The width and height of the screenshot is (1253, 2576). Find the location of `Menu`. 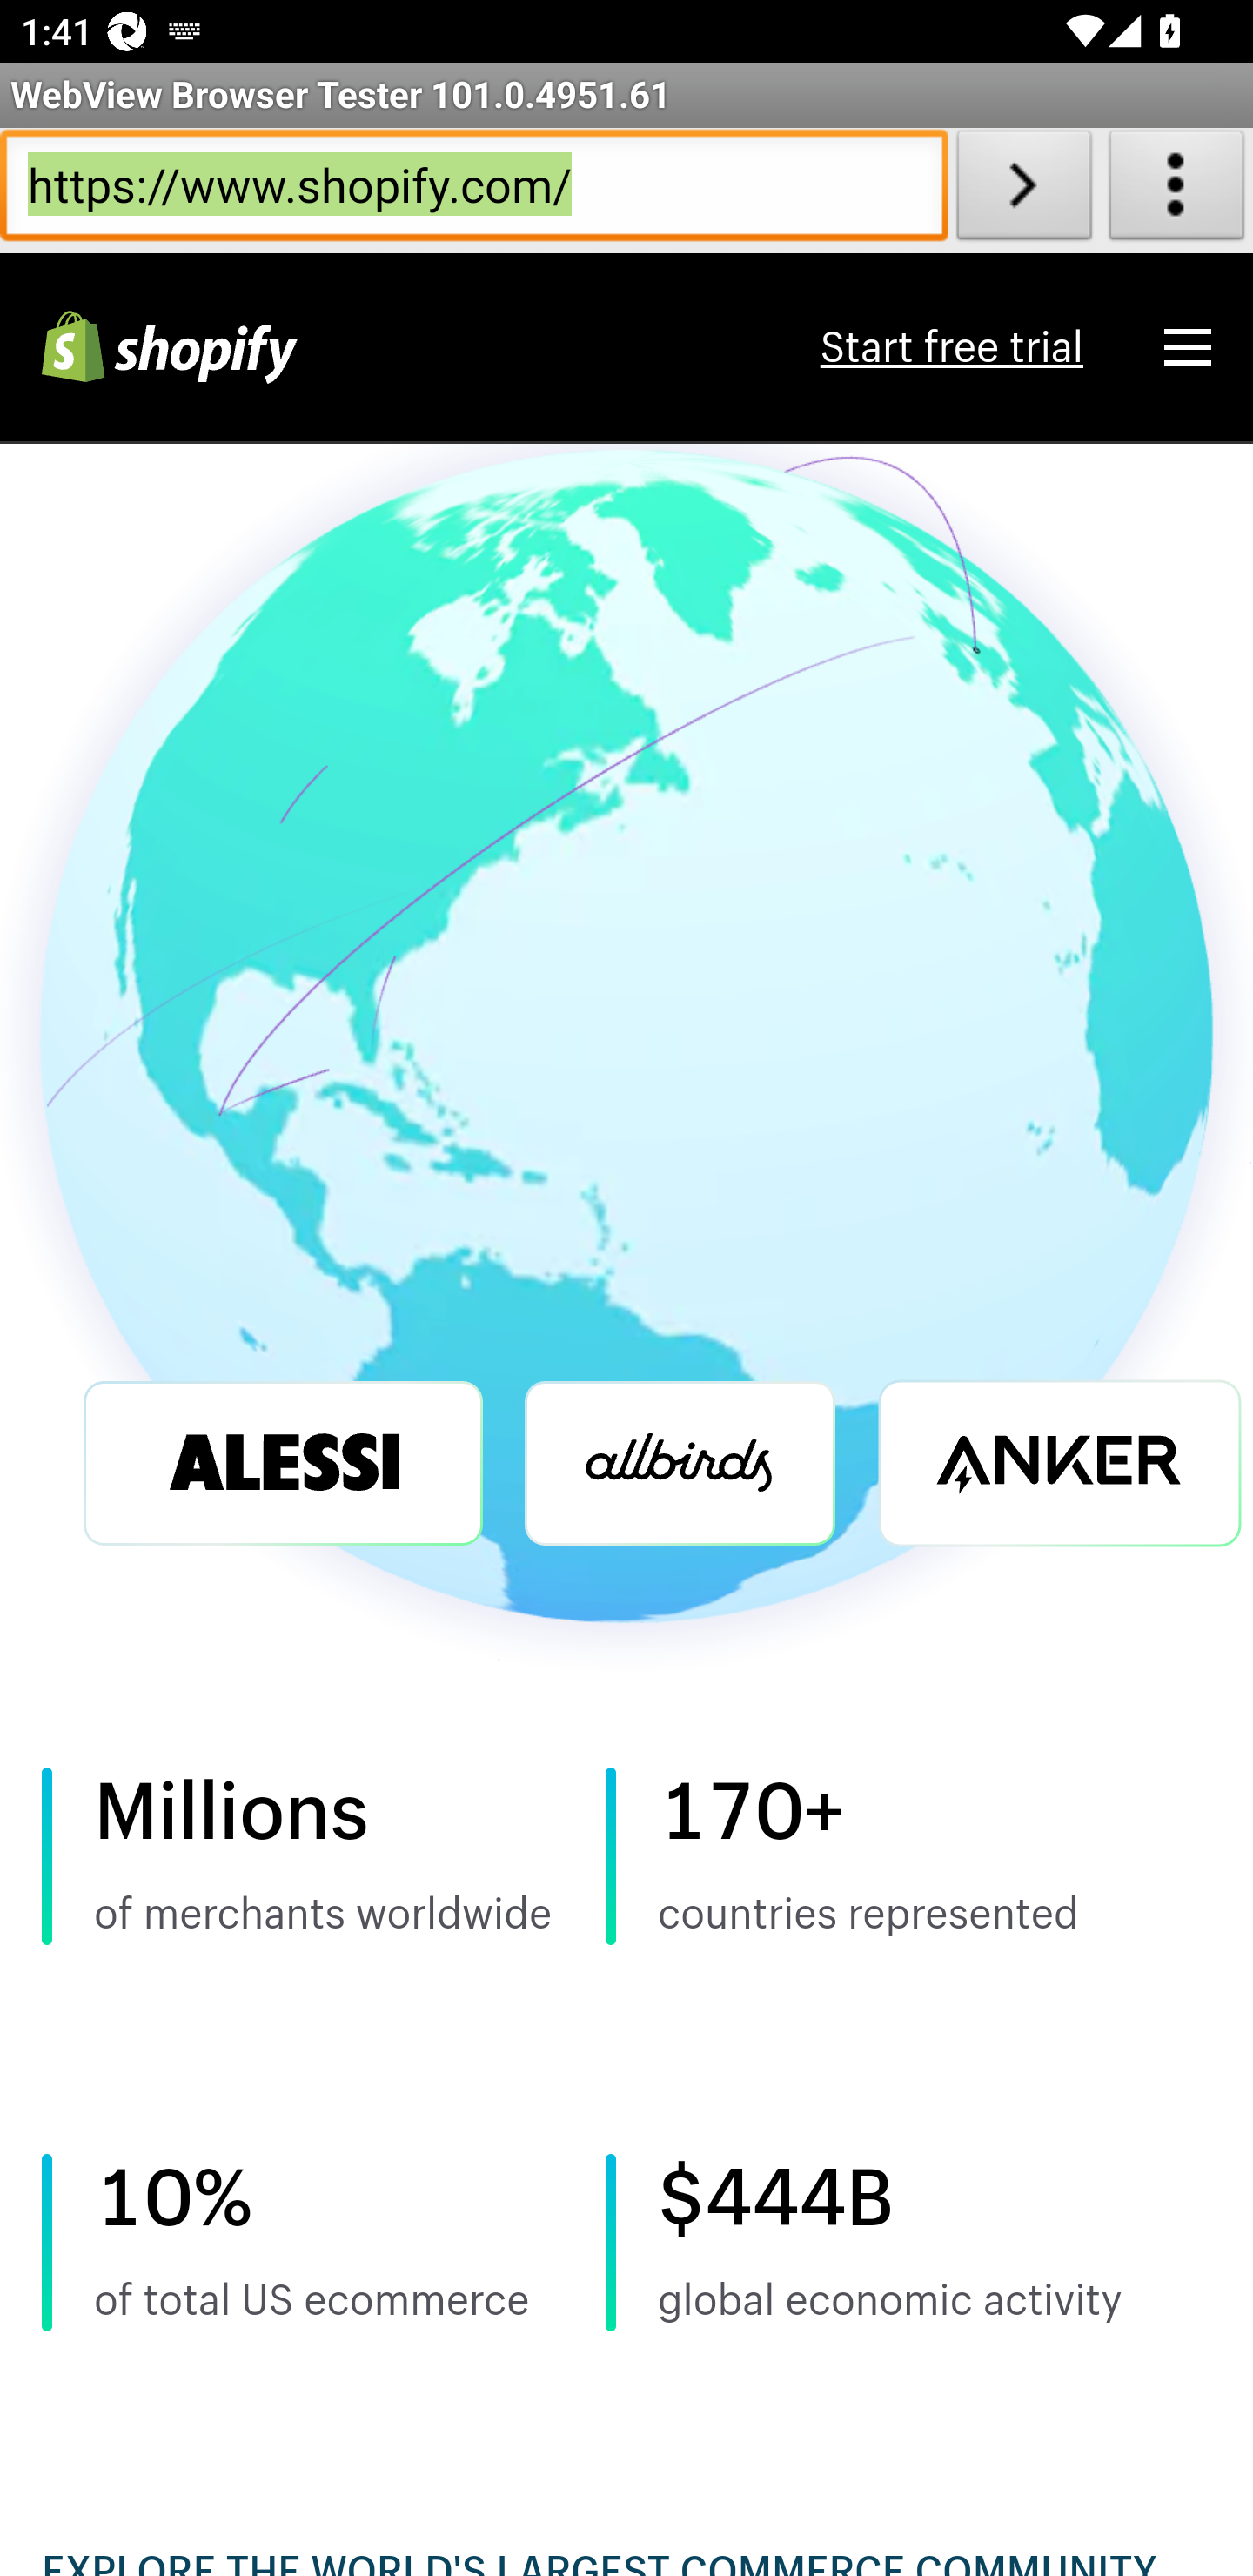

Menu is located at coordinates (1188, 346).